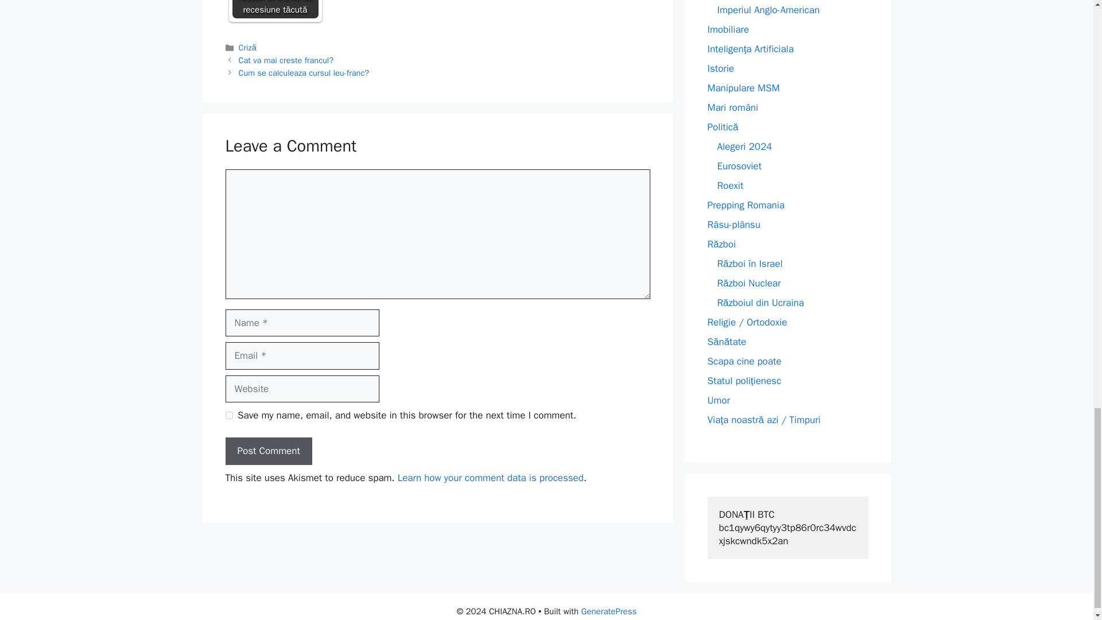  What do you see at coordinates (268, 451) in the screenshot?
I see `Post Comment` at bounding box center [268, 451].